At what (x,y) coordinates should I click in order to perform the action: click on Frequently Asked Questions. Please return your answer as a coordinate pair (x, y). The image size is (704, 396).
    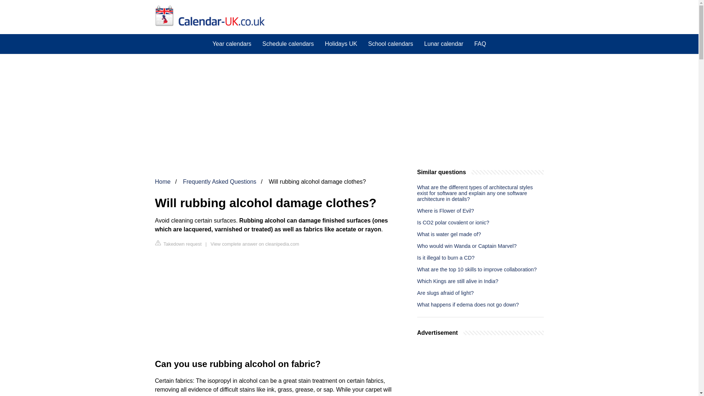
    Looking at the image, I should click on (219, 182).